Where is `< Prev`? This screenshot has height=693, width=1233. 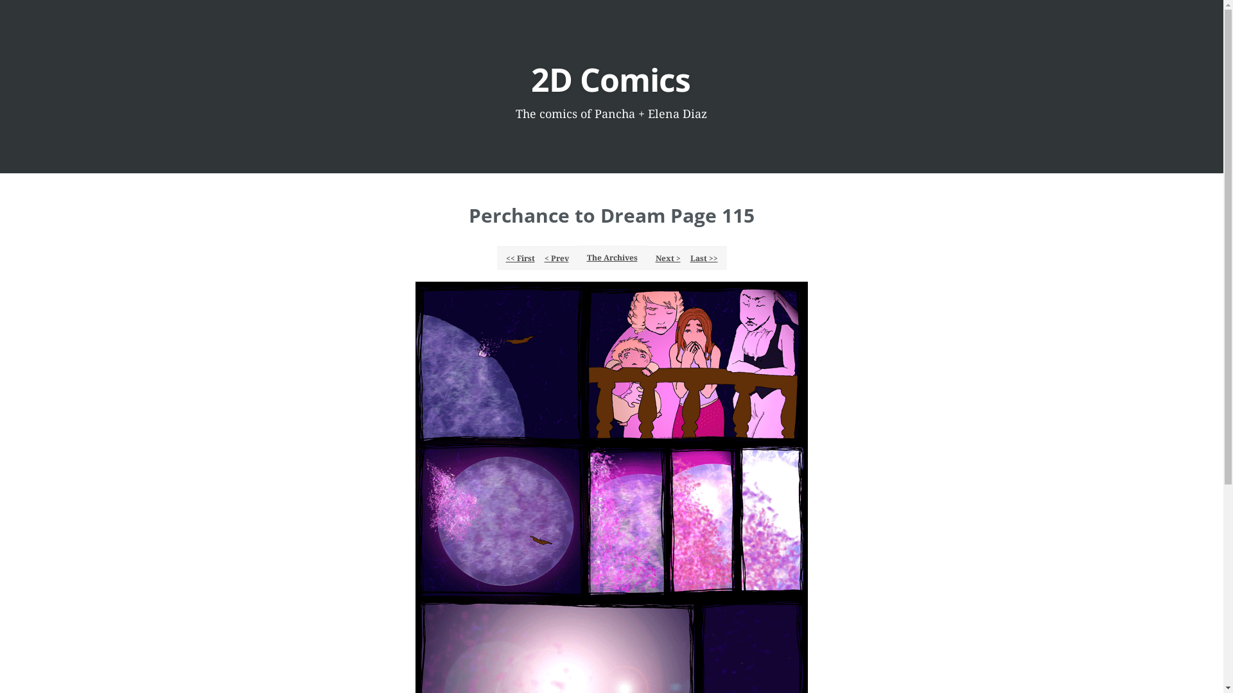
< Prev is located at coordinates (557, 258).